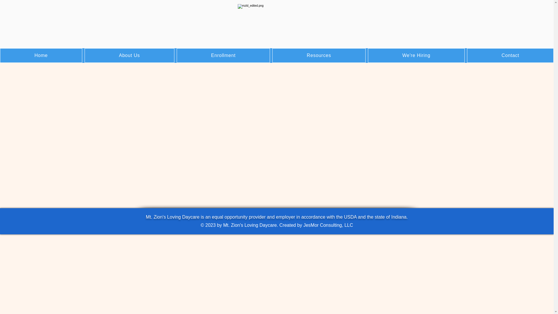 This screenshot has height=314, width=558. Describe the element at coordinates (129, 56) in the screenshot. I see `About Us` at that location.